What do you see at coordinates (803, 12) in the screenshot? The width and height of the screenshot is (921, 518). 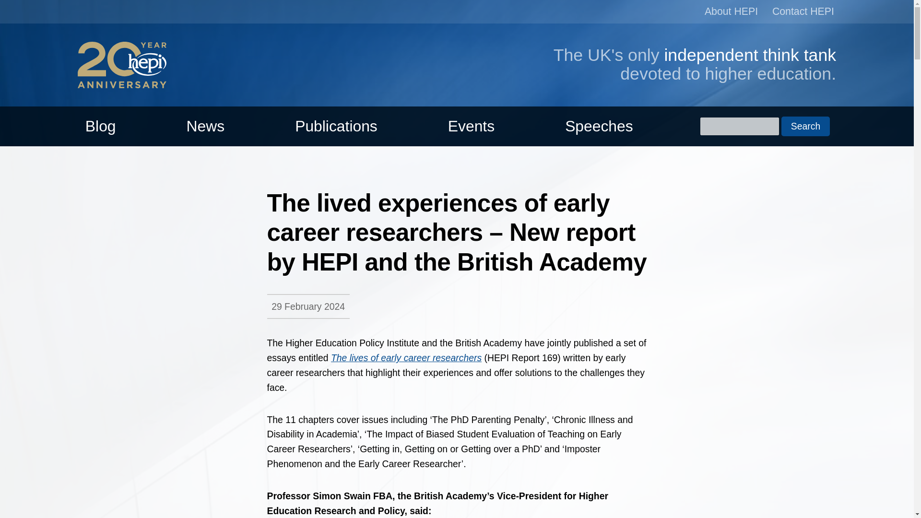 I see `Contact HEPI` at bounding box center [803, 12].